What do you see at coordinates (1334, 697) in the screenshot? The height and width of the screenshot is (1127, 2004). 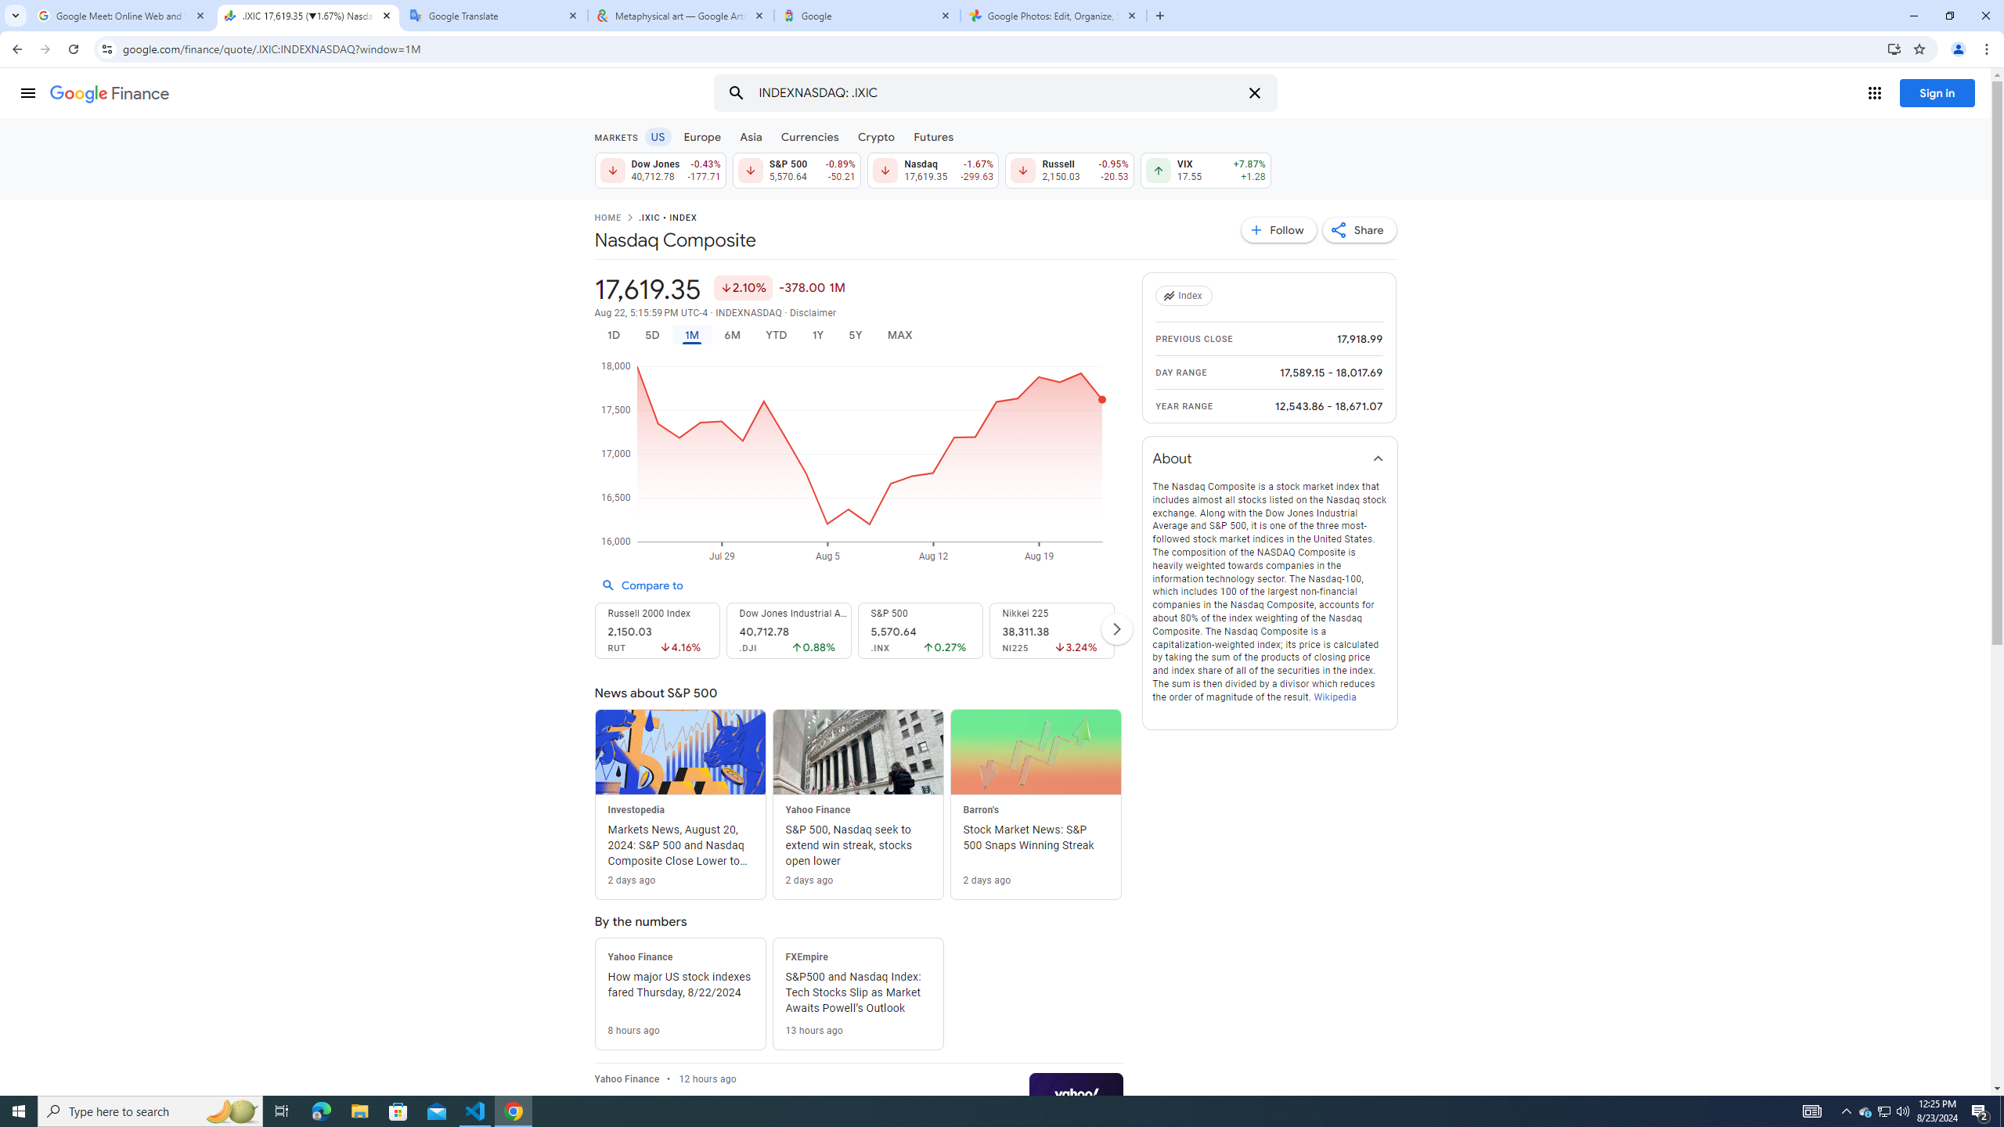 I see `Wikipedia` at bounding box center [1334, 697].